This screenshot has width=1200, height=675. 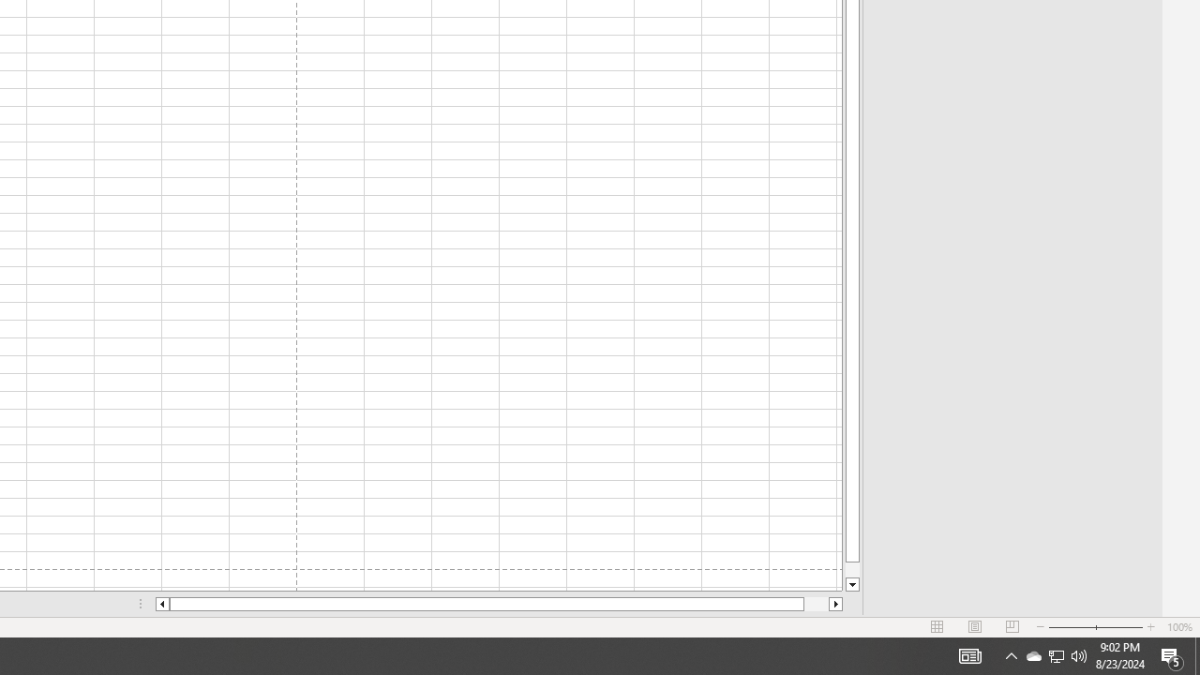 I want to click on Column right, so click(x=836, y=604).